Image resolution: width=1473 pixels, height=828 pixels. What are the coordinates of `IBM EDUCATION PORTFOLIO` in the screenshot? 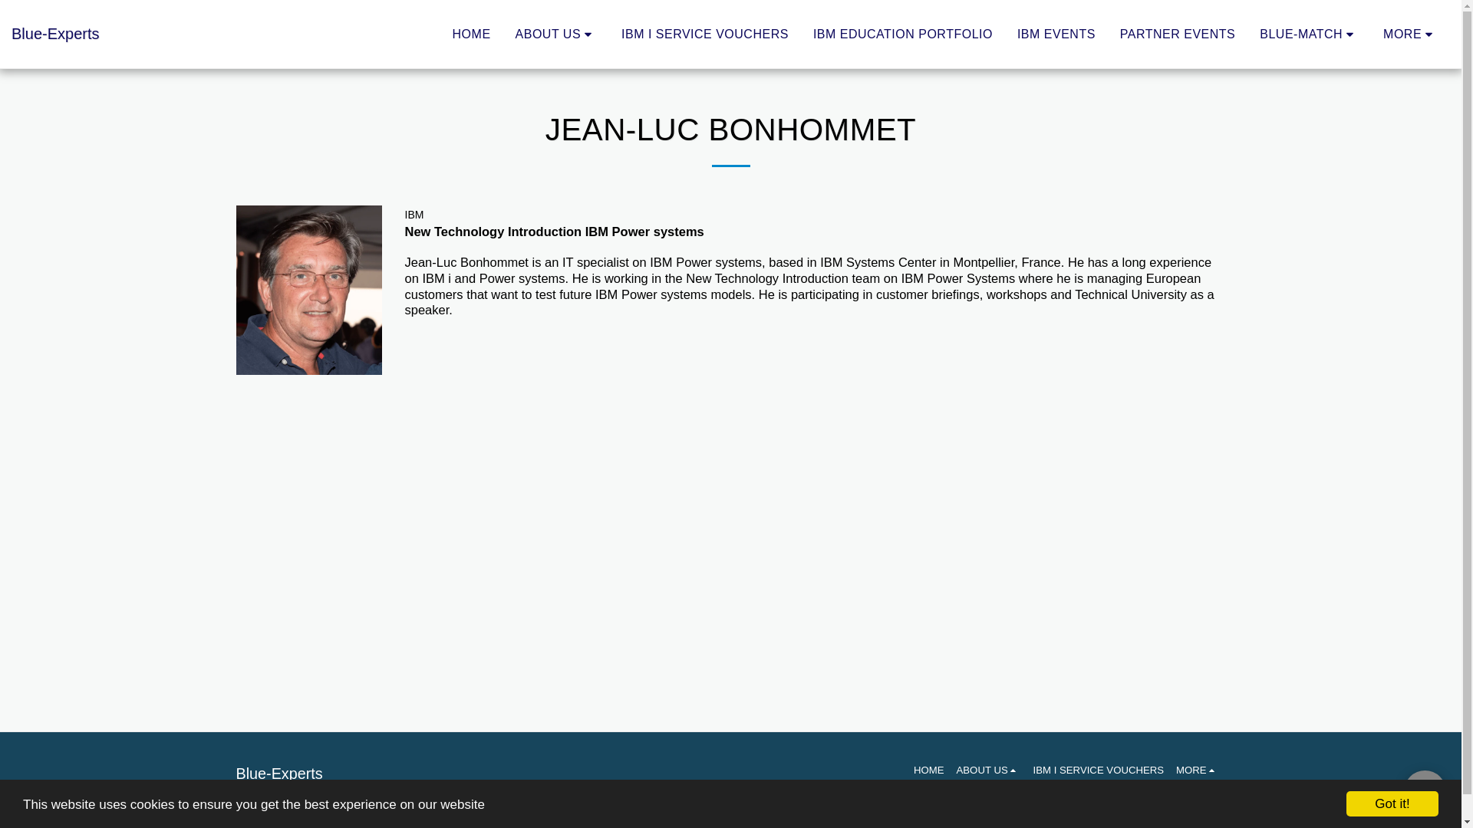 It's located at (902, 34).